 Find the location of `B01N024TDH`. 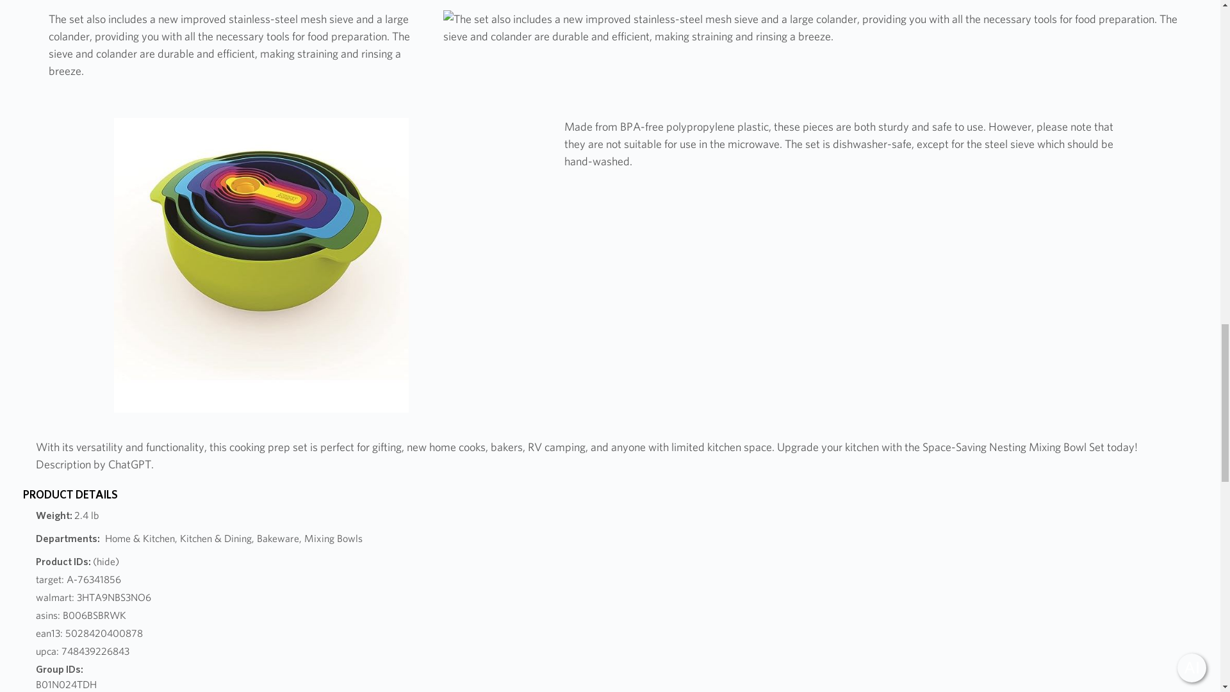

B01N024TDH is located at coordinates (66, 684).